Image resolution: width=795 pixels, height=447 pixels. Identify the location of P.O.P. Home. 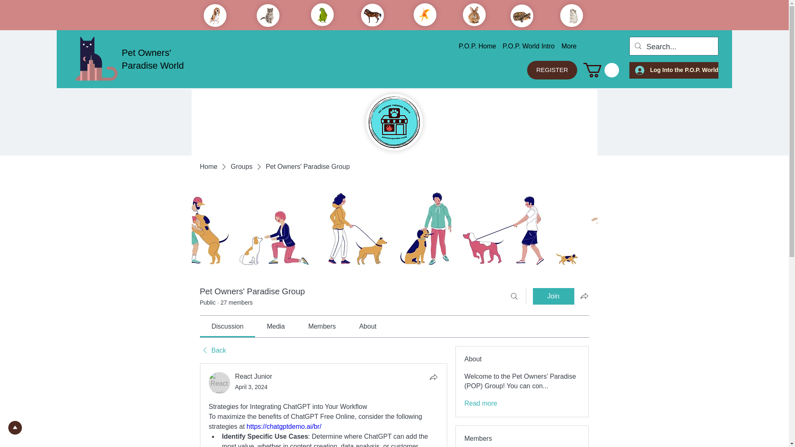
(474, 46).